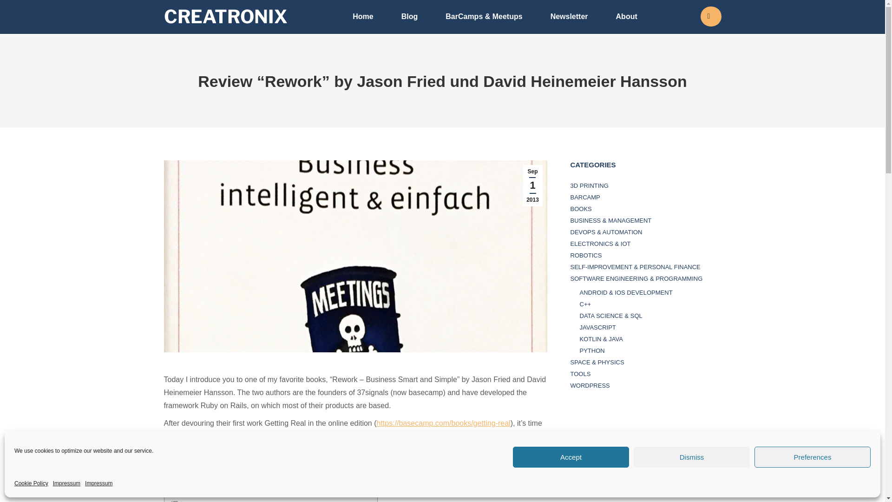  I want to click on Impressum, so click(98, 483).